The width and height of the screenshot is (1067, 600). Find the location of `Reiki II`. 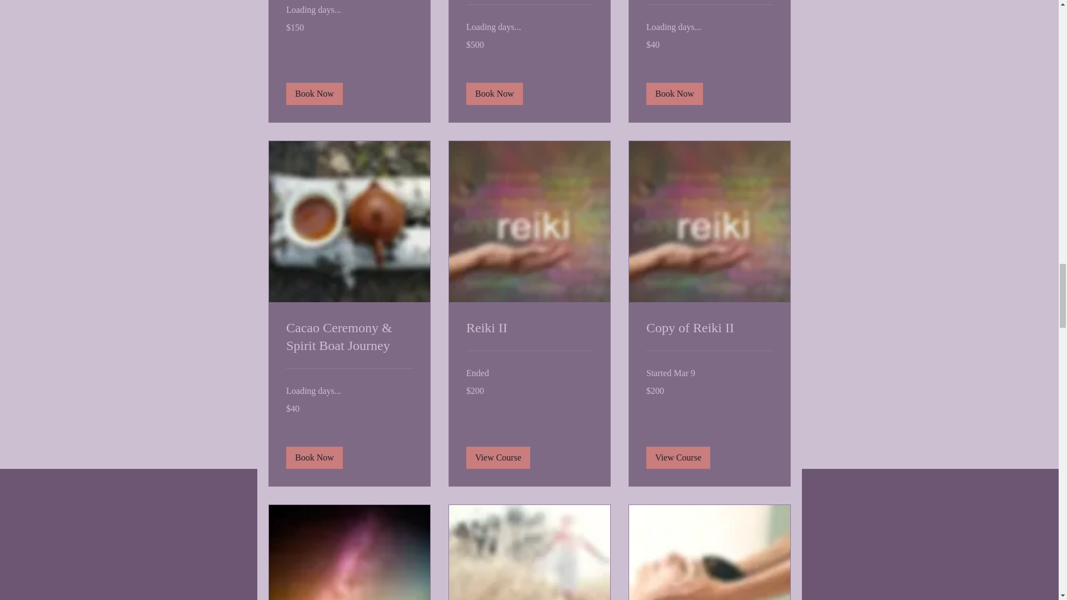

Reiki II is located at coordinates (528, 329).